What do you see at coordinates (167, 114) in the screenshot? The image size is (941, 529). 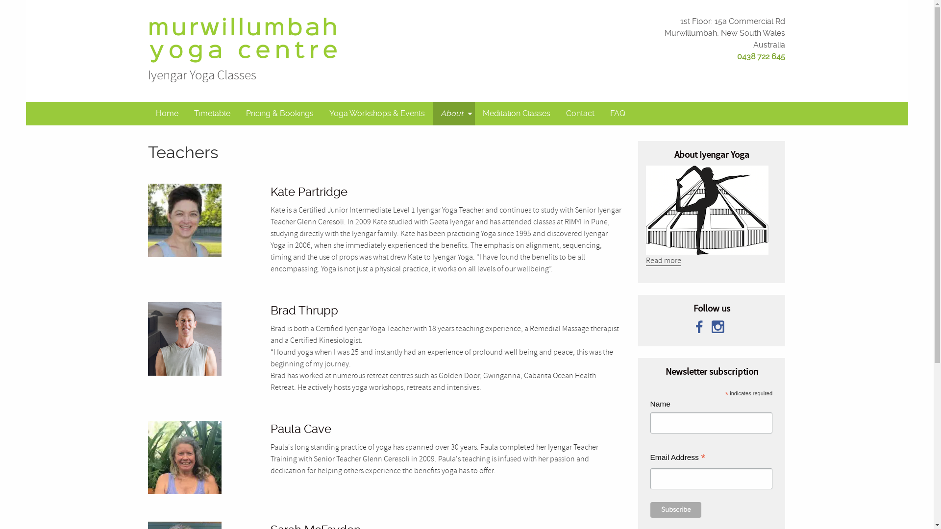 I see `Home` at bounding box center [167, 114].